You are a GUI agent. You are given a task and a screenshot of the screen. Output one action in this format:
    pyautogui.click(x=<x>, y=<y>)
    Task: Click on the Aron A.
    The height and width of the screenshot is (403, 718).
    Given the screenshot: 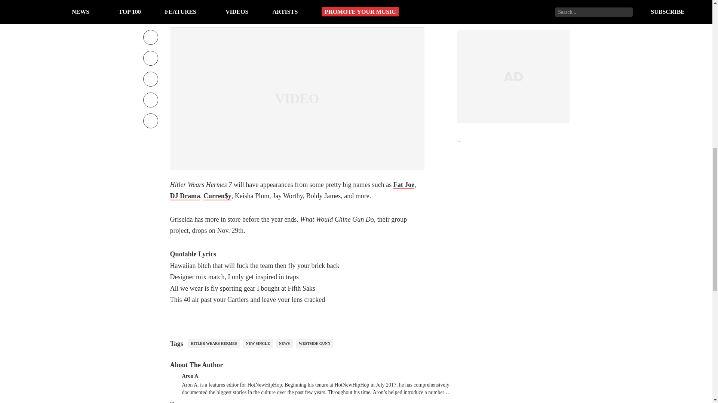 What is the action you would take?
    pyautogui.click(x=190, y=375)
    